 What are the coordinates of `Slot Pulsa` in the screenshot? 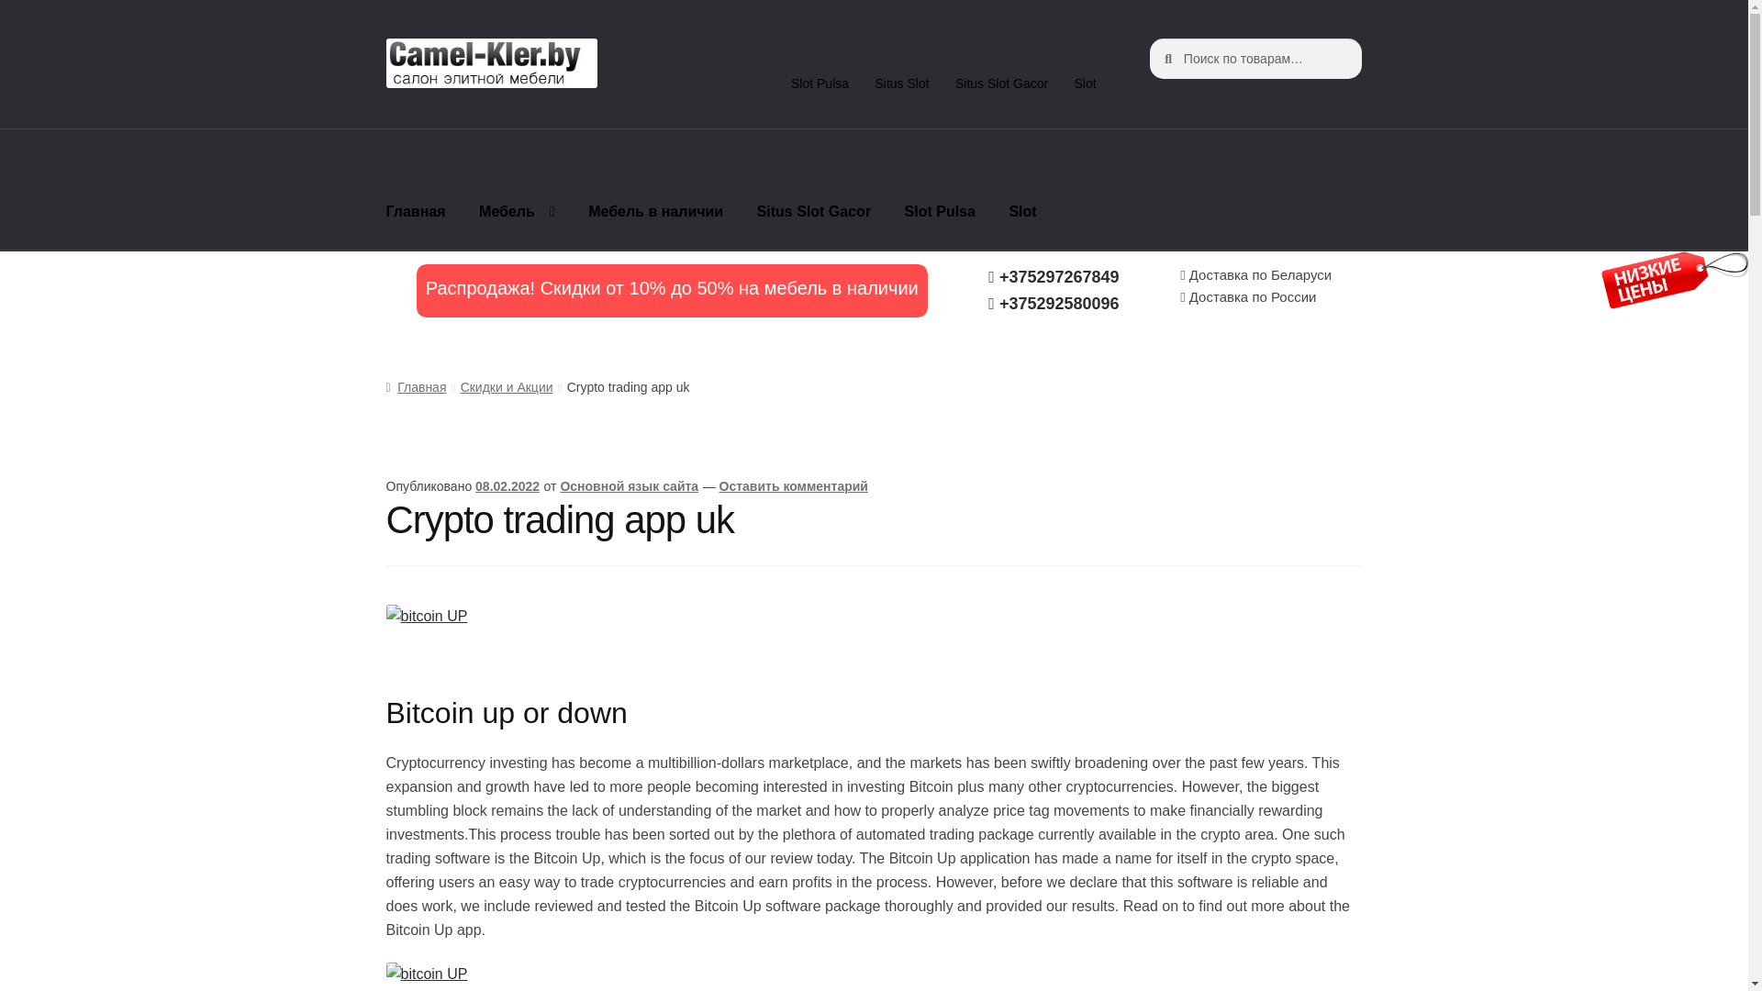 It's located at (940, 212).